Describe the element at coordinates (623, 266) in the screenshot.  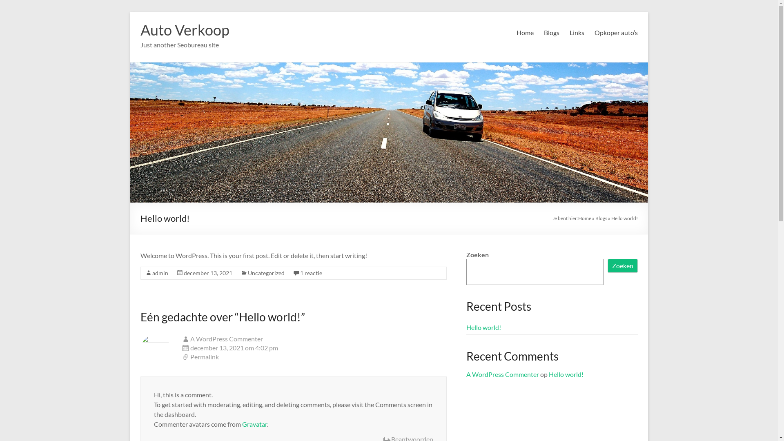
I see `Zoeken` at that location.